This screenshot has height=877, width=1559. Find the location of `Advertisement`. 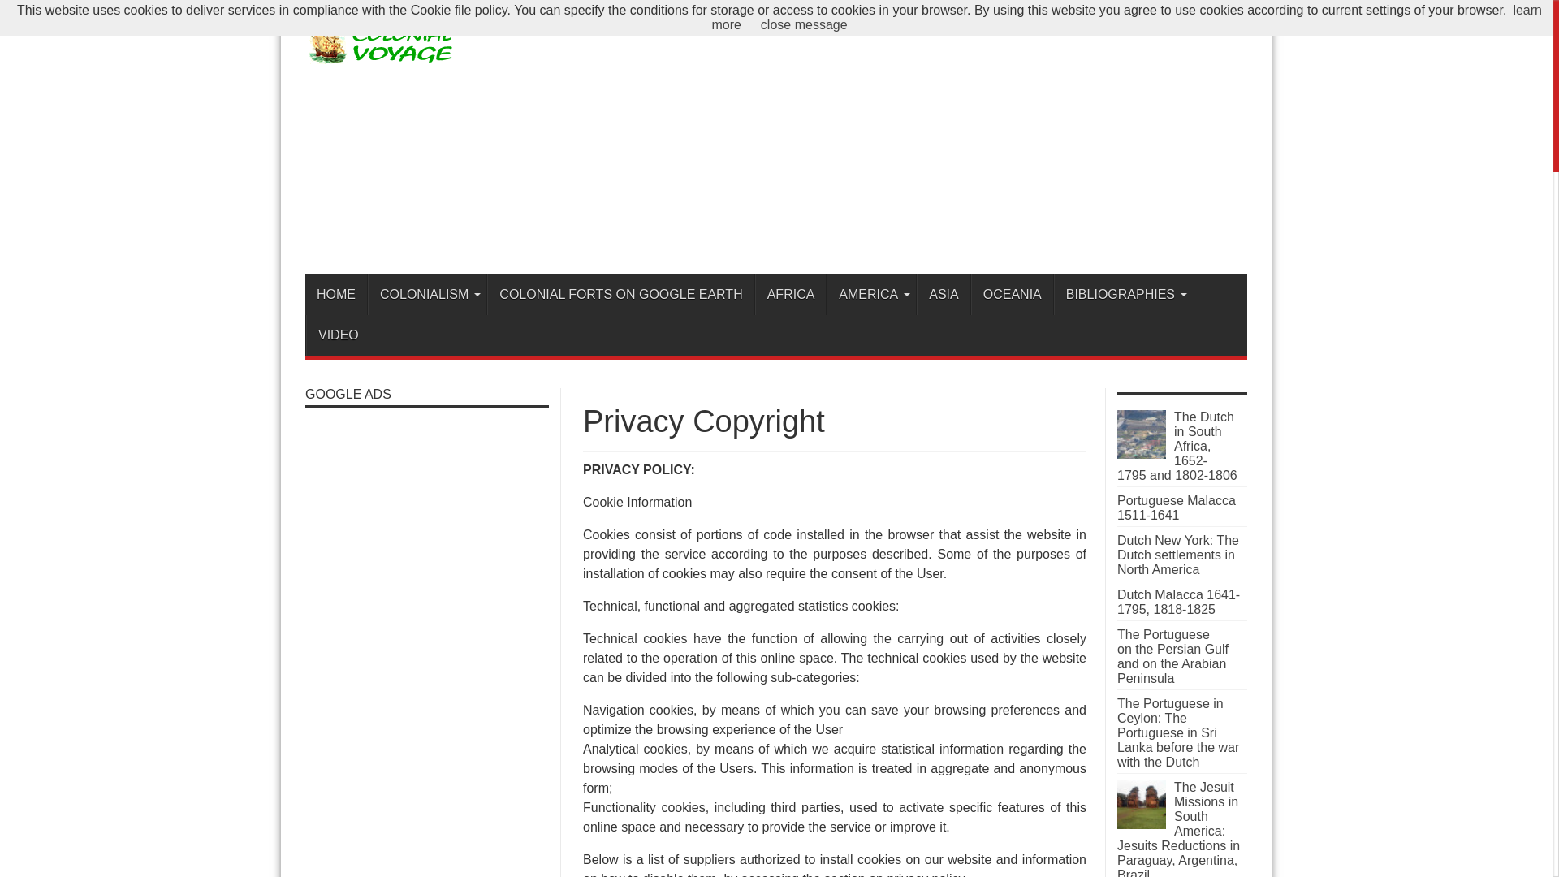

Advertisement is located at coordinates (952, 140).